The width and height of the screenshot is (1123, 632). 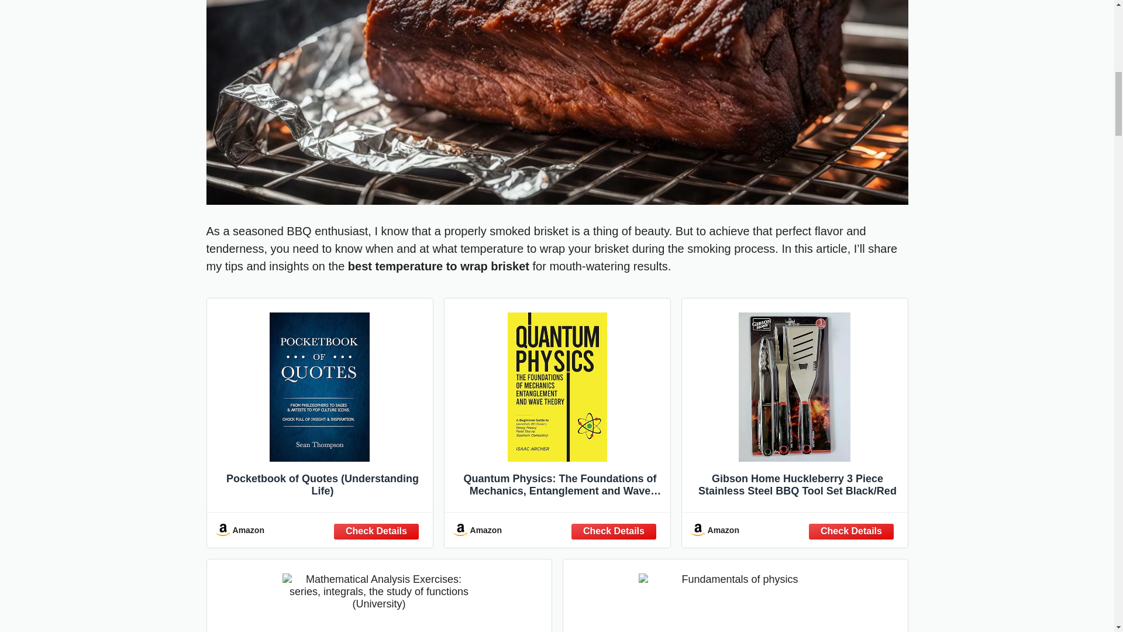 I want to click on Fundamentals of physics, so click(x=735, y=599).